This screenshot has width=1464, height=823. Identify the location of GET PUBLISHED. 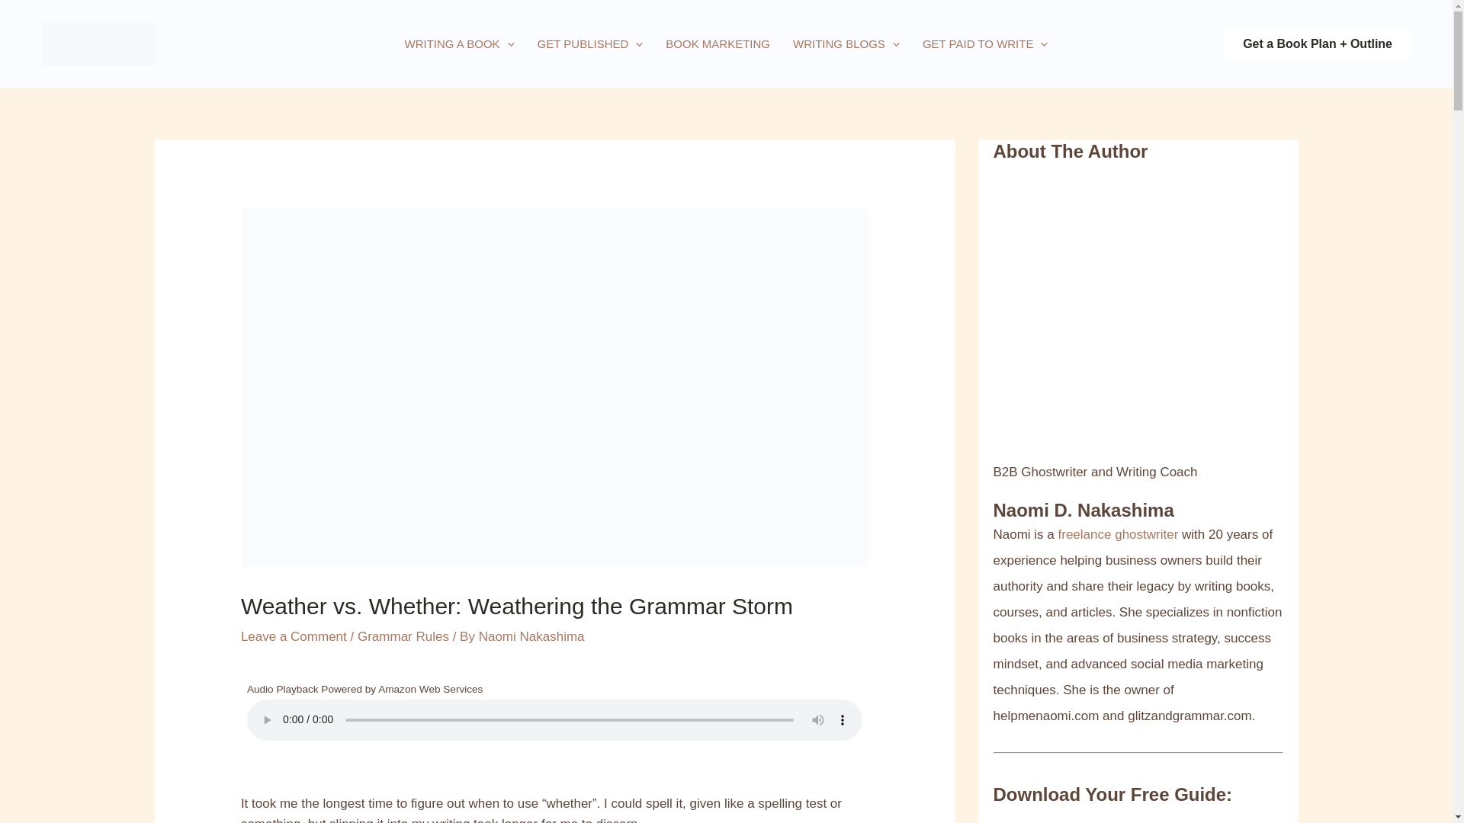
(590, 43).